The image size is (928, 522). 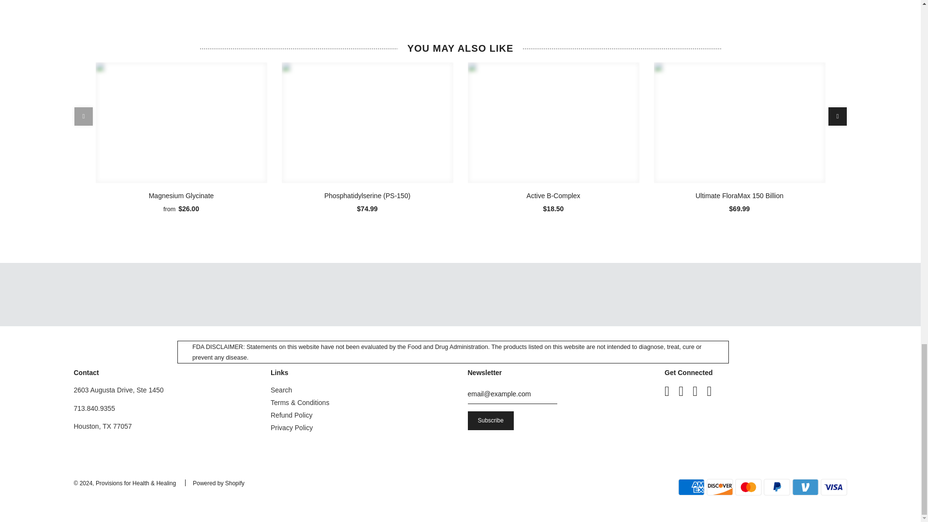 What do you see at coordinates (181, 123) in the screenshot?
I see `Magnesium Glycinate` at bounding box center [181, 123].